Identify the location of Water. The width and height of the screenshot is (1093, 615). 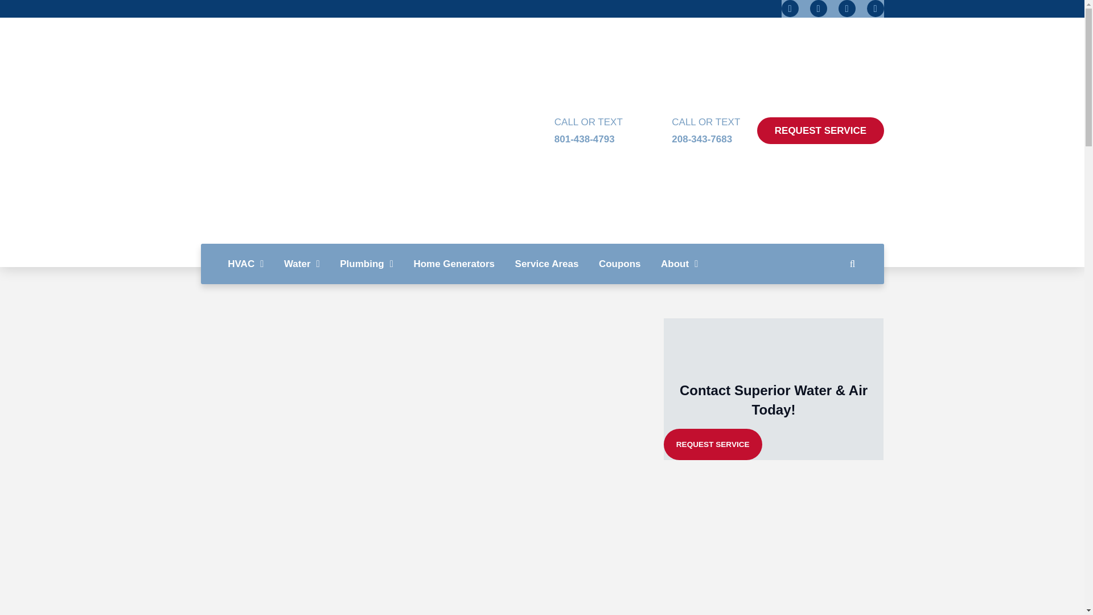
(564, 131).